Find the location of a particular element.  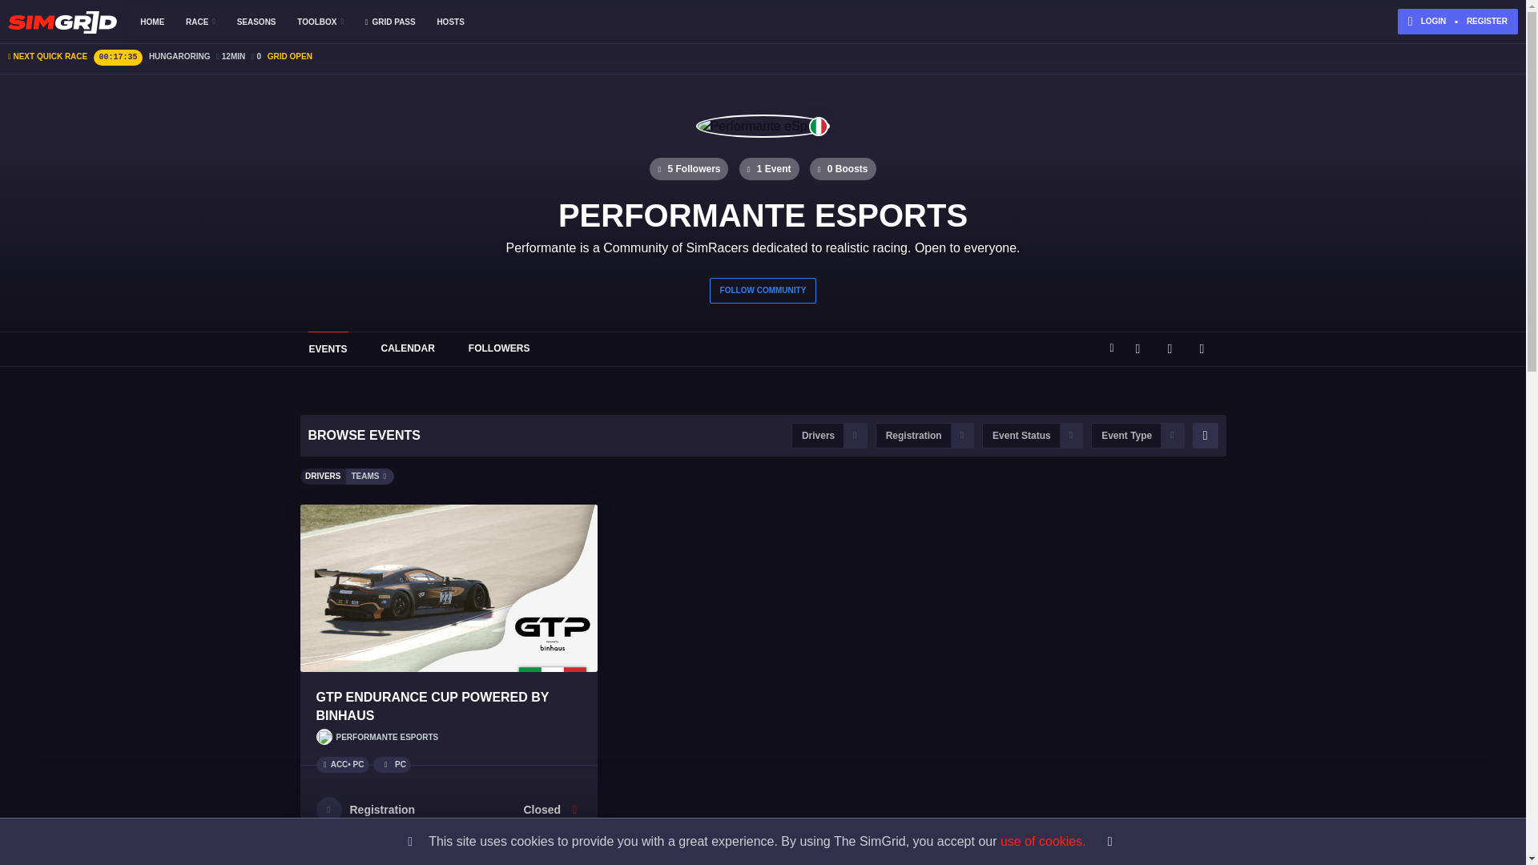

SEASONS is located at coordinates (256, 22).